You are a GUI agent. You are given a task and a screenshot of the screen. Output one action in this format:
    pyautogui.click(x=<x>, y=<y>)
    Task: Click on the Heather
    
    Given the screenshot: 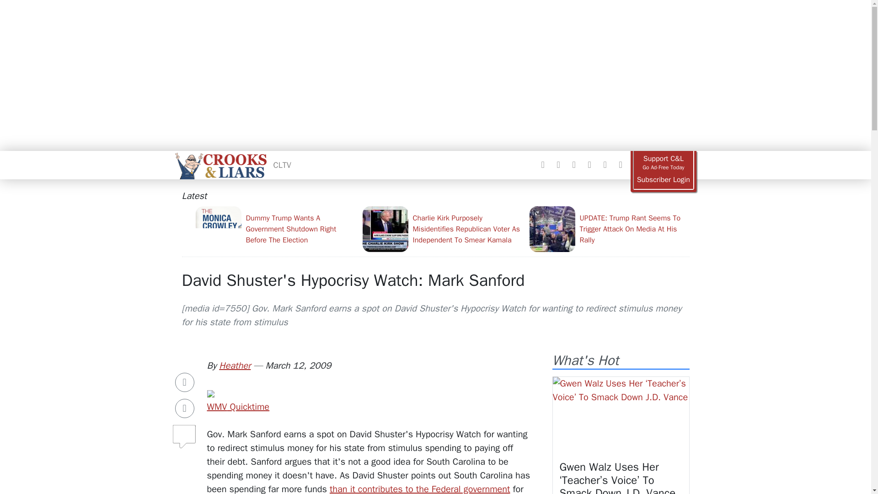 What is the action you would take?
    pyautogui.click(x=234, y=366)
    